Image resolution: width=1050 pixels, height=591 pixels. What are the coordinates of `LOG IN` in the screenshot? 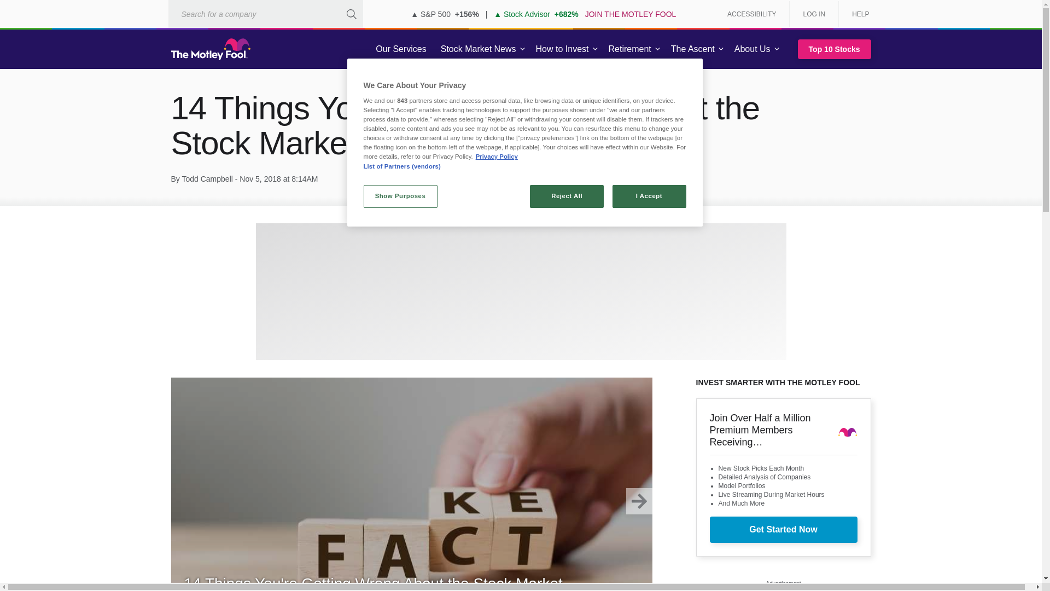 It's located at (814, 14).